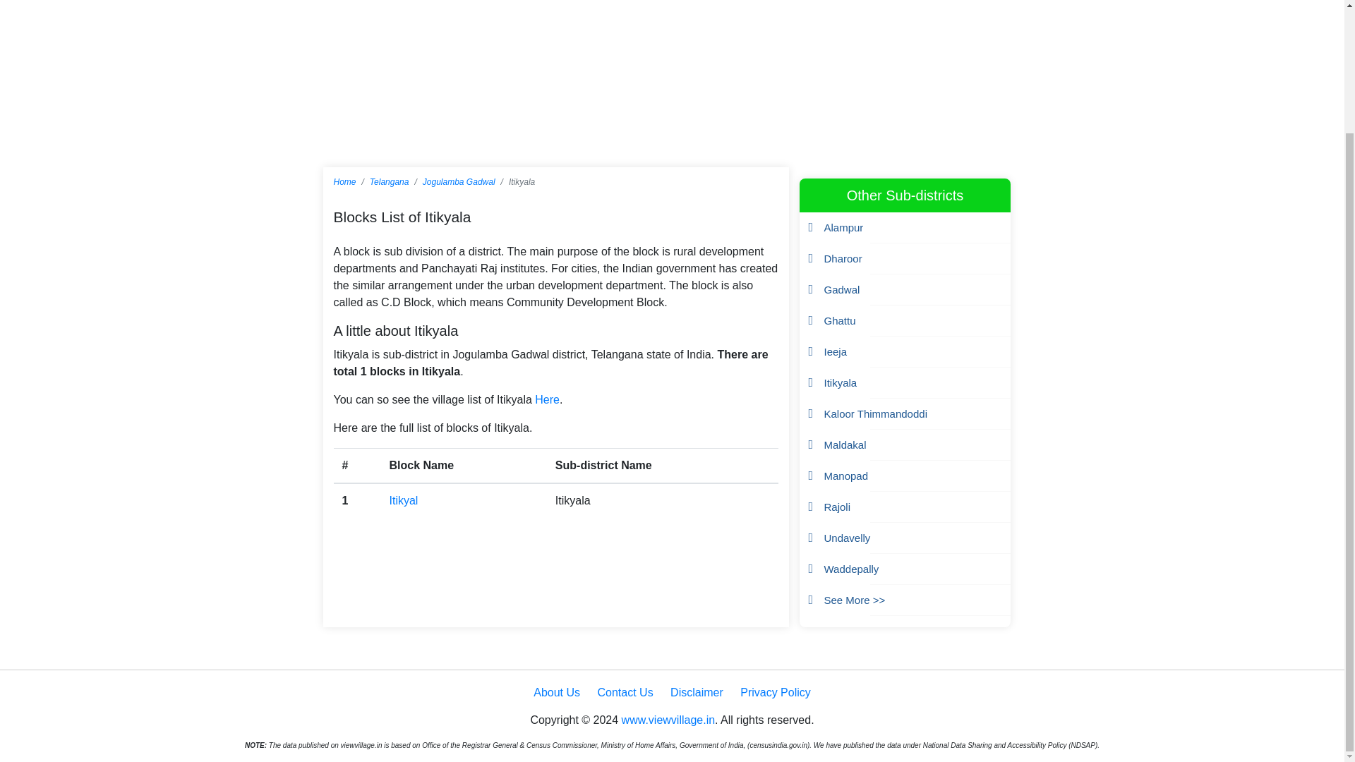  Describe the element at coordinates (843, 258) in the screenshot. I see `Dharoor` at that location.